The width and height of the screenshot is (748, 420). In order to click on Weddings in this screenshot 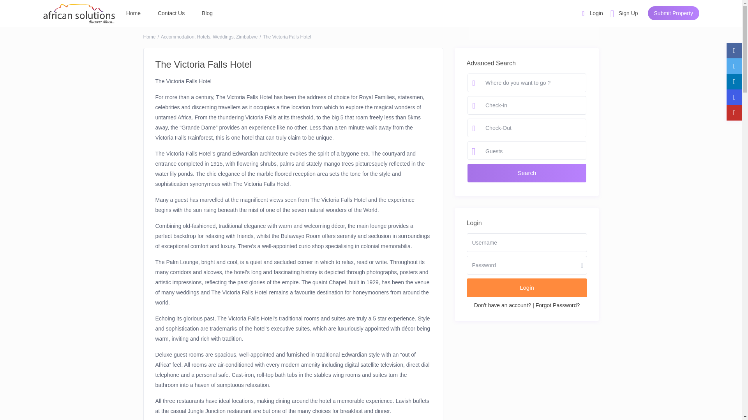, I will do `click(223, 37)`.